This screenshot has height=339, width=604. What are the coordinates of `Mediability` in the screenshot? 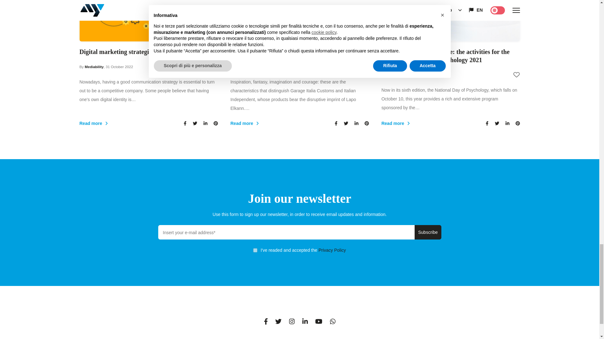 It's located at (245, 67).